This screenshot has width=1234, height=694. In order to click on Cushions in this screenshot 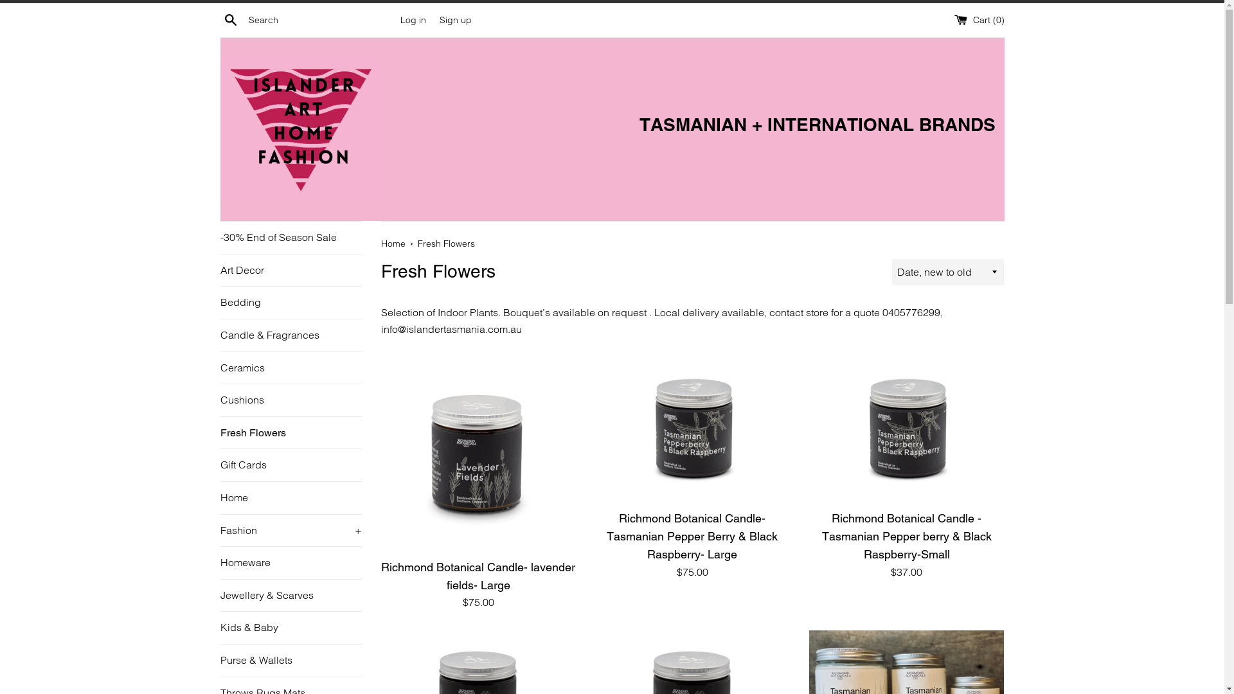, I will do `click(291, 400)`.